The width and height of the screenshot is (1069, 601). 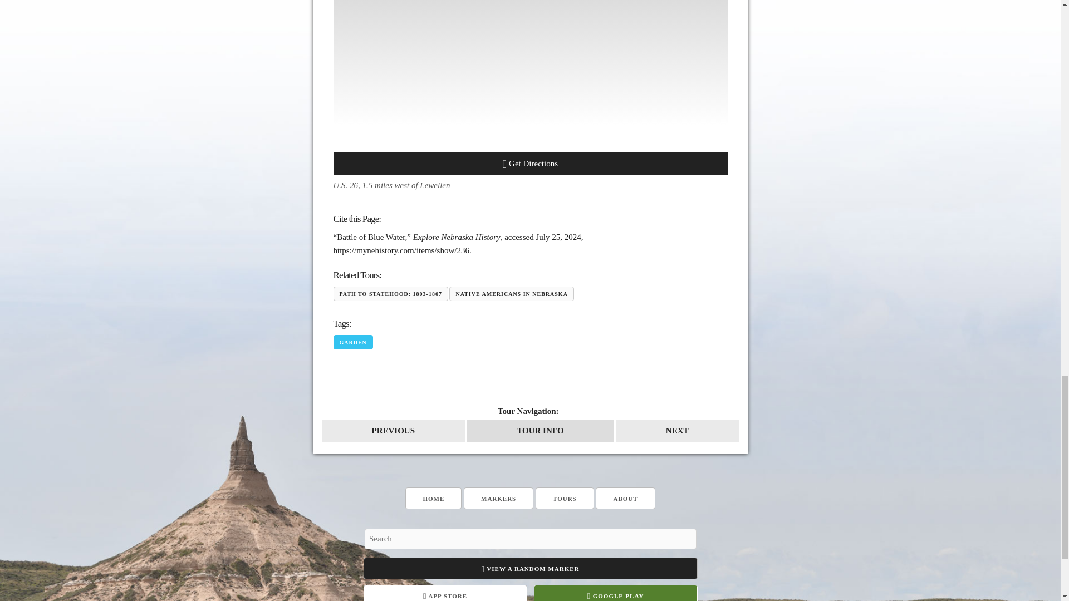 I want to click on VIEW A RANDOM MARKER, so click(x=530, y=569).